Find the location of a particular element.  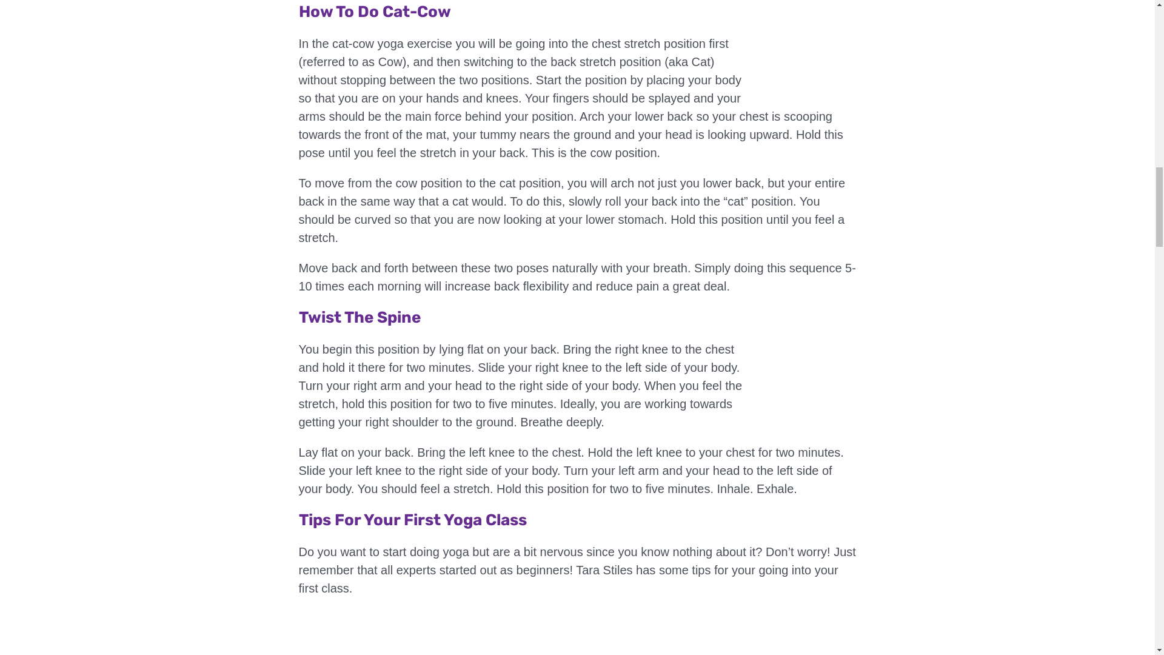

Cat Pose is located at coordinates (810, 65).